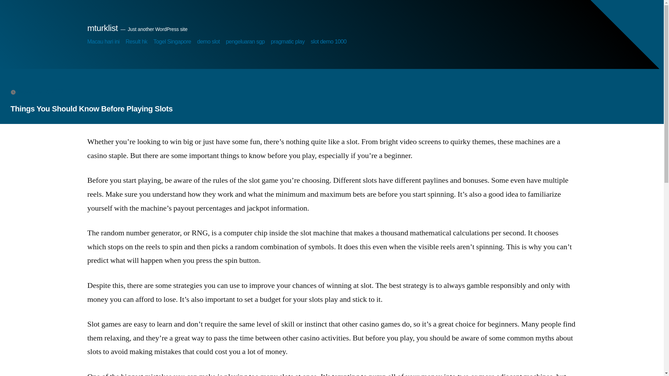 The width and height of the screenshot is (669, 376). Describe the element at coordinates (41, 92) in the screenshot. I see `November 2, 2023` at that location.